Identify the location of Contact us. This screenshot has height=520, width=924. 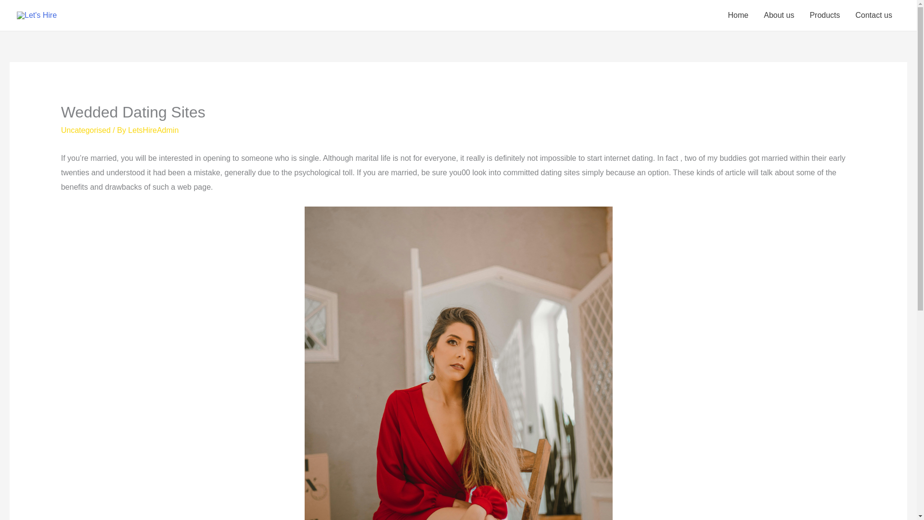
(874, 15).